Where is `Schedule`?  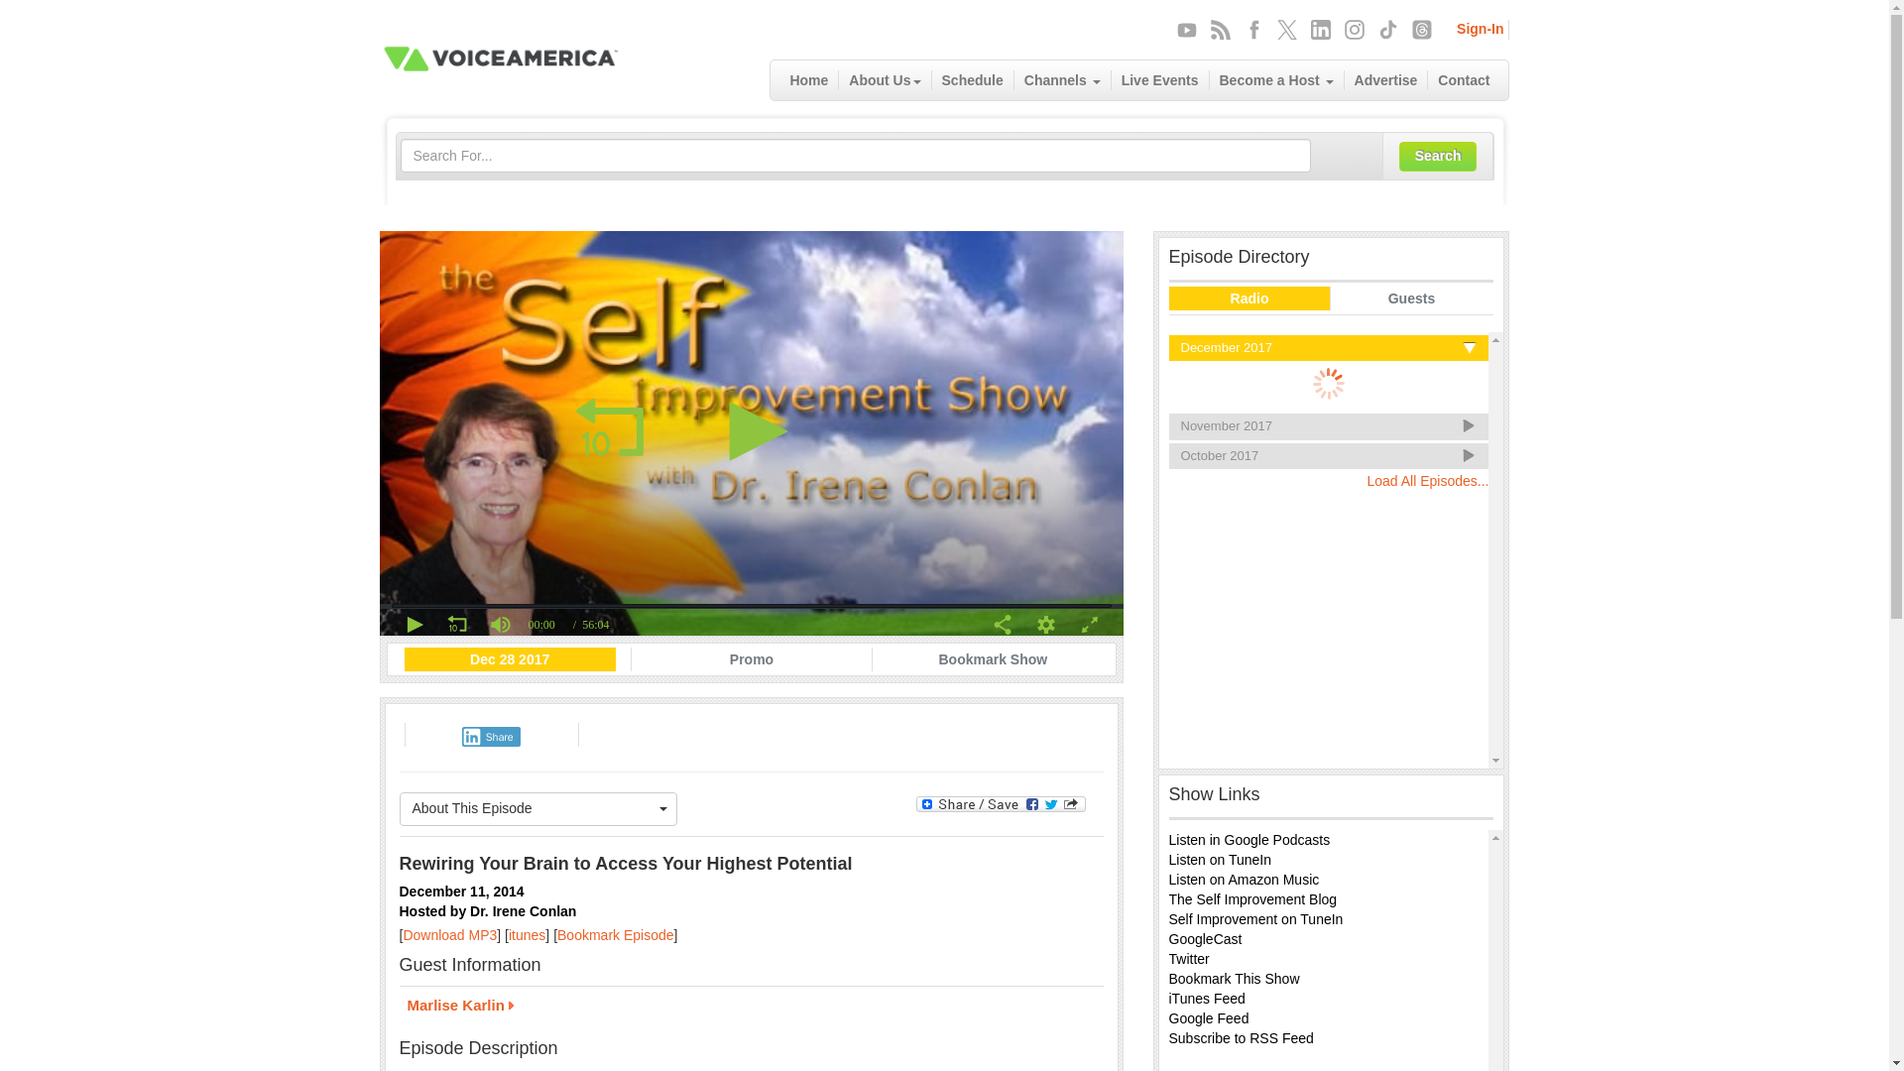
Schedule is located at coordinates (974, 79).